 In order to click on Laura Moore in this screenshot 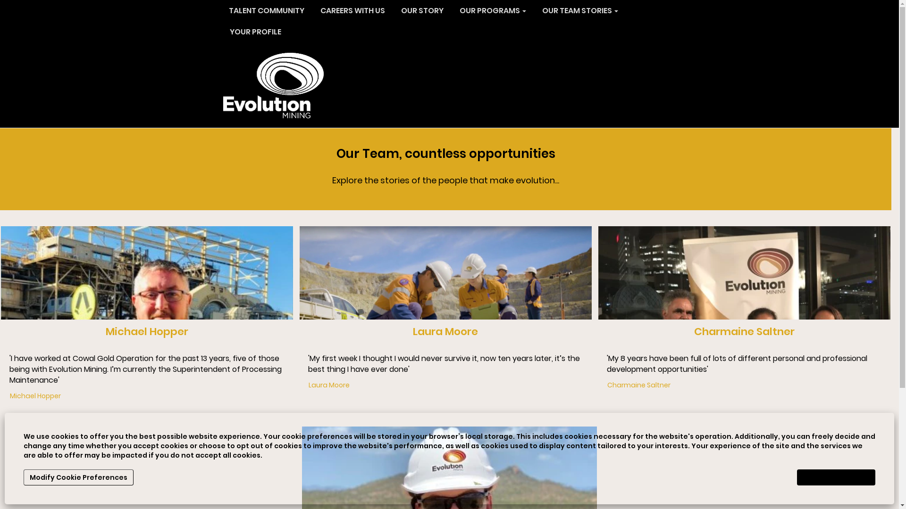, I will do `click(329, 385)`.